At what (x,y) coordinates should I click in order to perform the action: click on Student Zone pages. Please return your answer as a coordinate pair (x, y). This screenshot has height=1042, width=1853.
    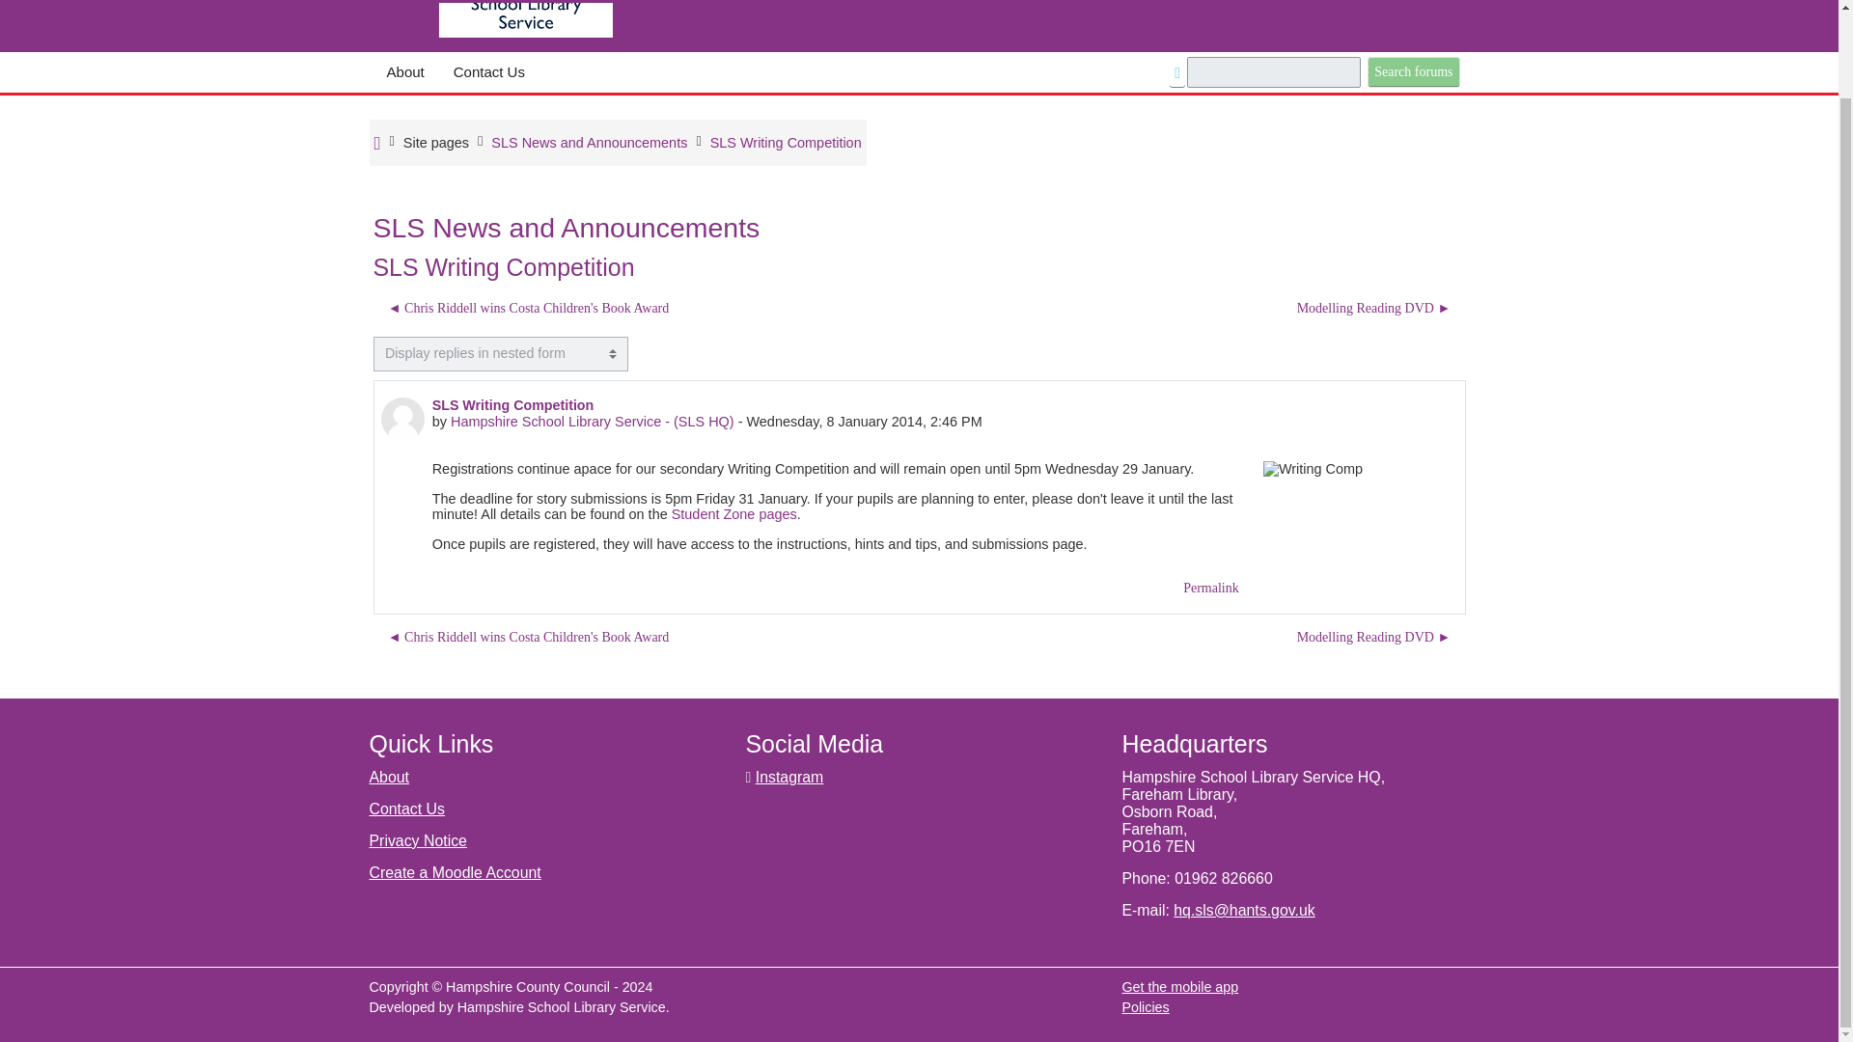
    Looking at the image, I should click on (733, 513).